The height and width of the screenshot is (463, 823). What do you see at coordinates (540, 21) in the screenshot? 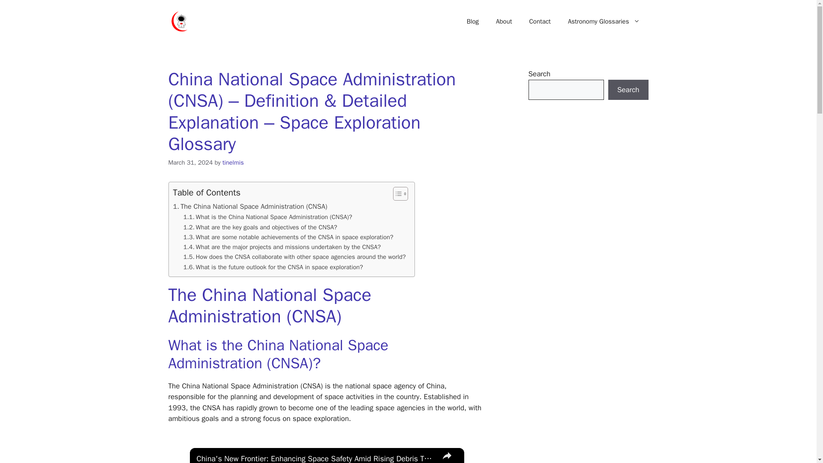
I see `Contact` at bounding box center [540, 21].